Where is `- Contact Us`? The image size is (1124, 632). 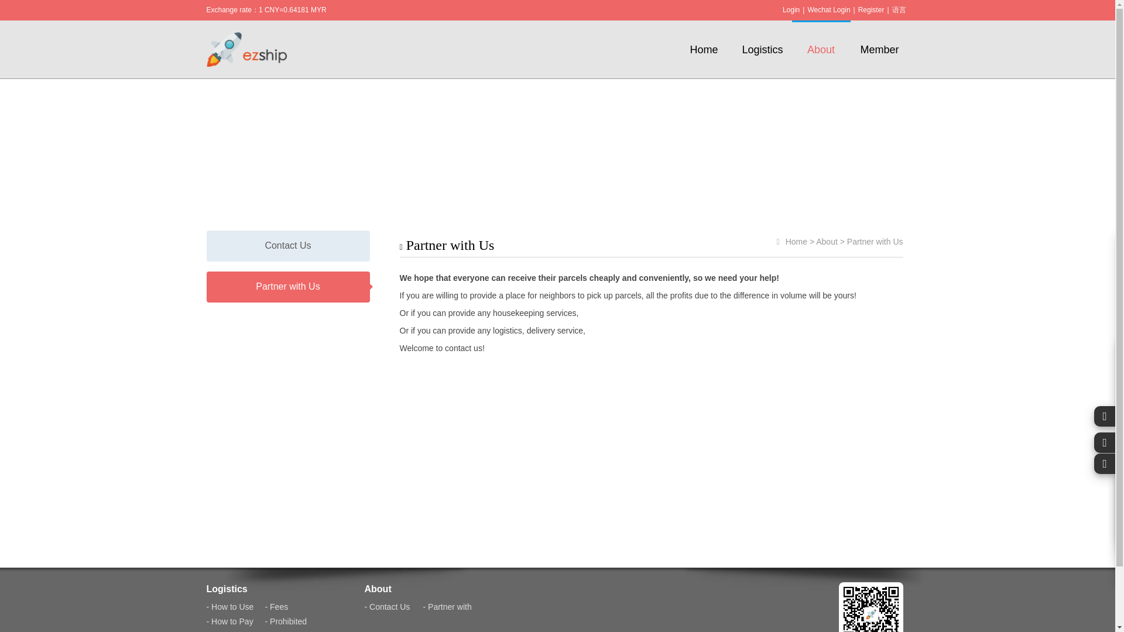 - Contact Us is located at coordinates (387, 607).